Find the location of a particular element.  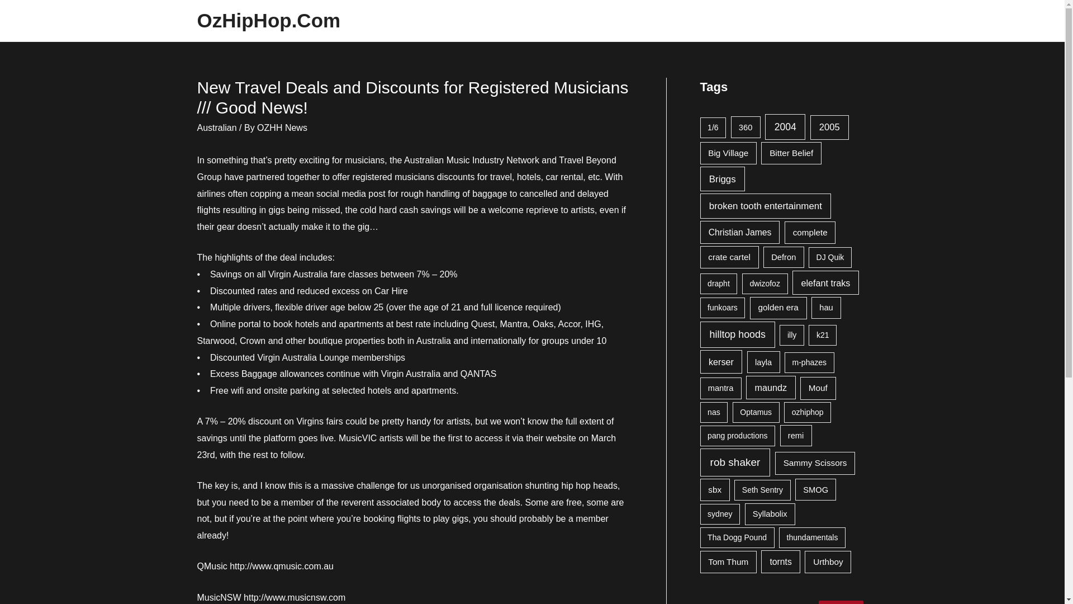

Australian is located at coordinates (216, 128).